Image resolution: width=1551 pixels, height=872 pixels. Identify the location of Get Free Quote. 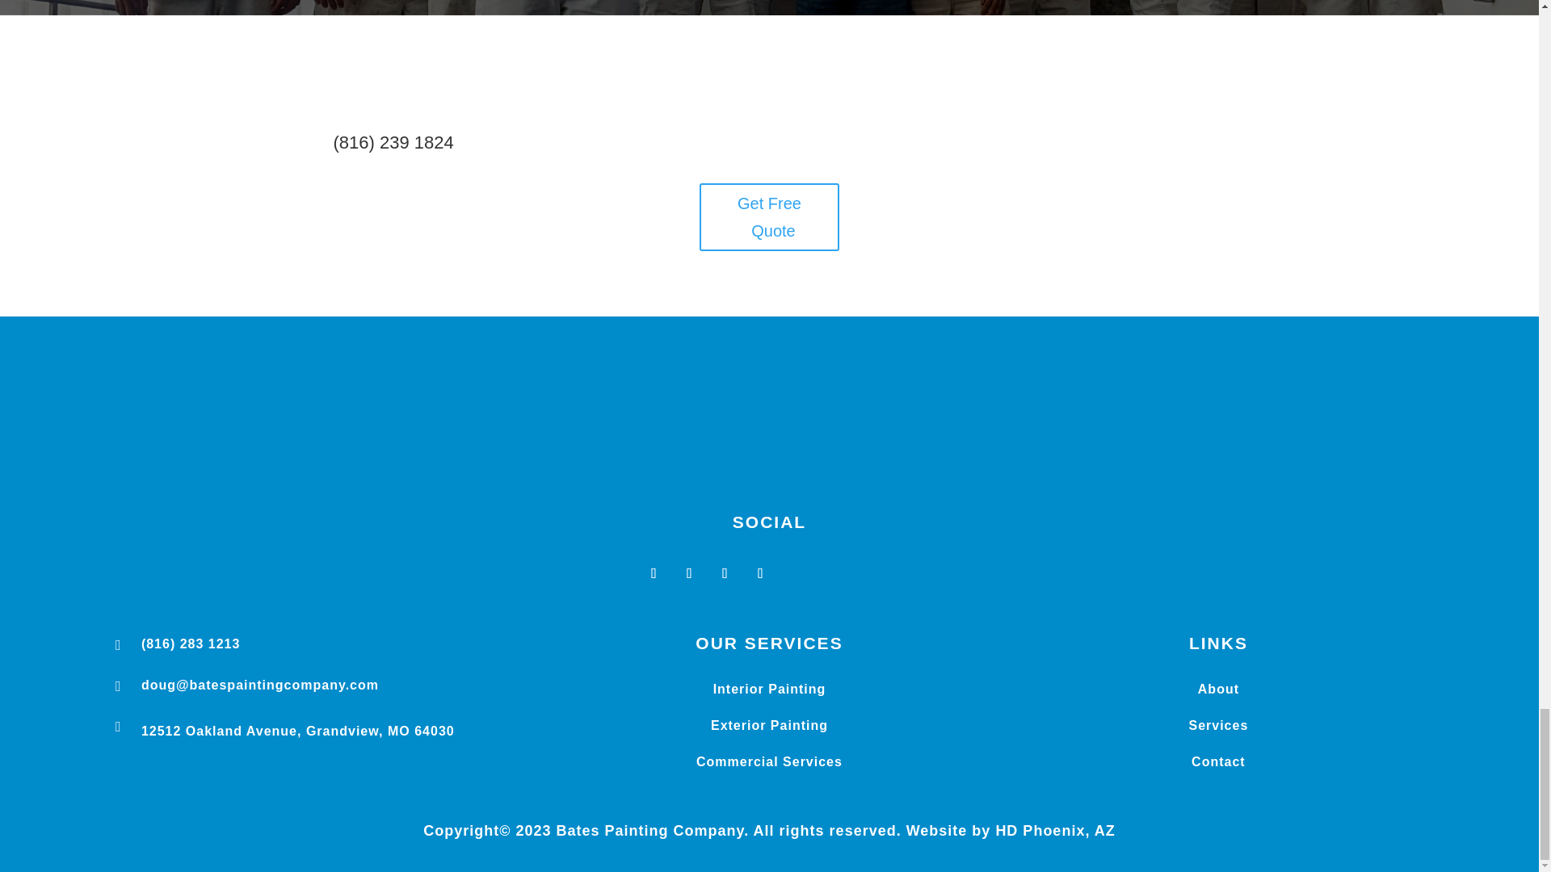
(769, 216).